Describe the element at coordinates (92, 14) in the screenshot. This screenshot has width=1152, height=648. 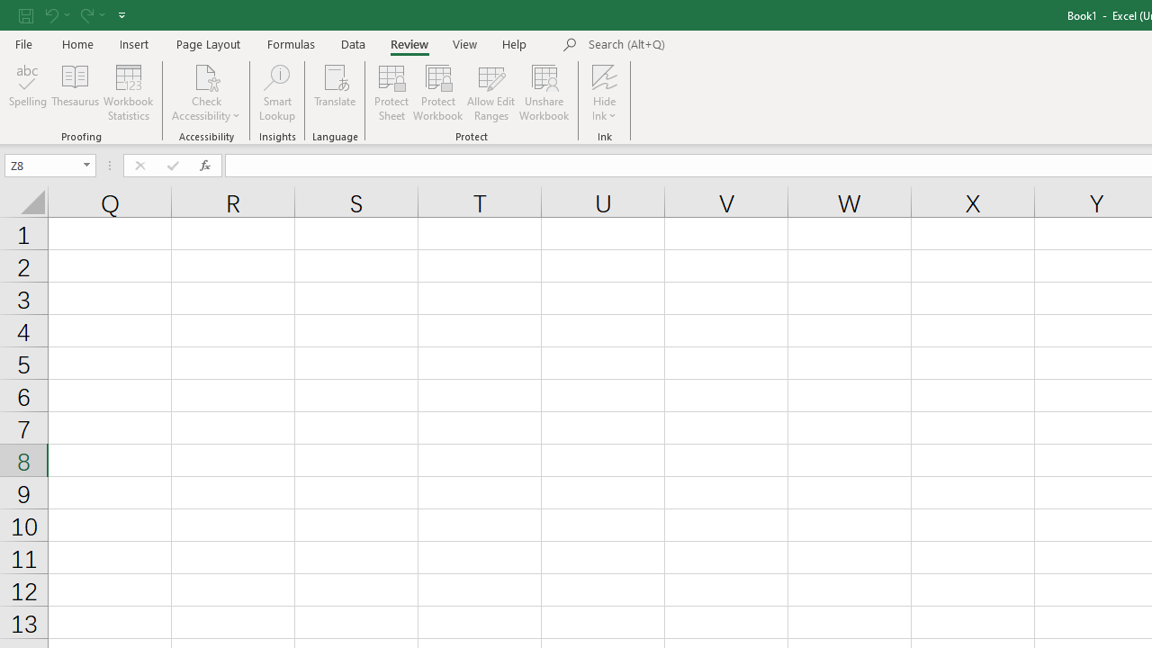
I see `Redo` at that location.